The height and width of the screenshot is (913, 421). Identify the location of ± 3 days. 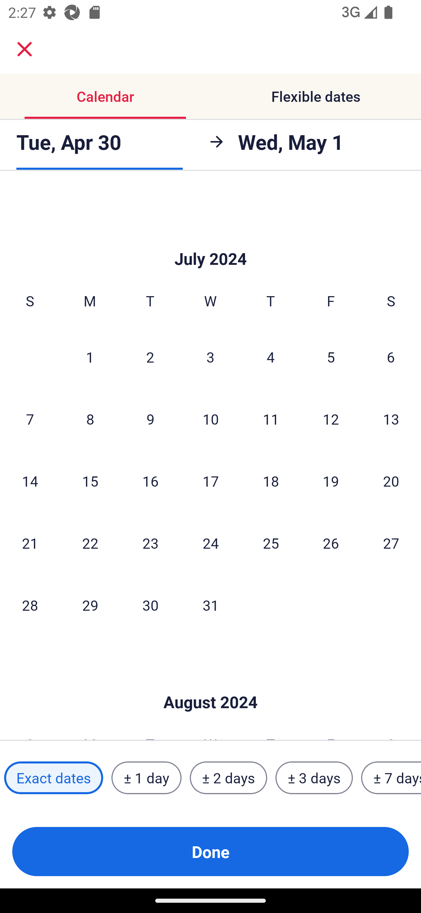
(314, 778).